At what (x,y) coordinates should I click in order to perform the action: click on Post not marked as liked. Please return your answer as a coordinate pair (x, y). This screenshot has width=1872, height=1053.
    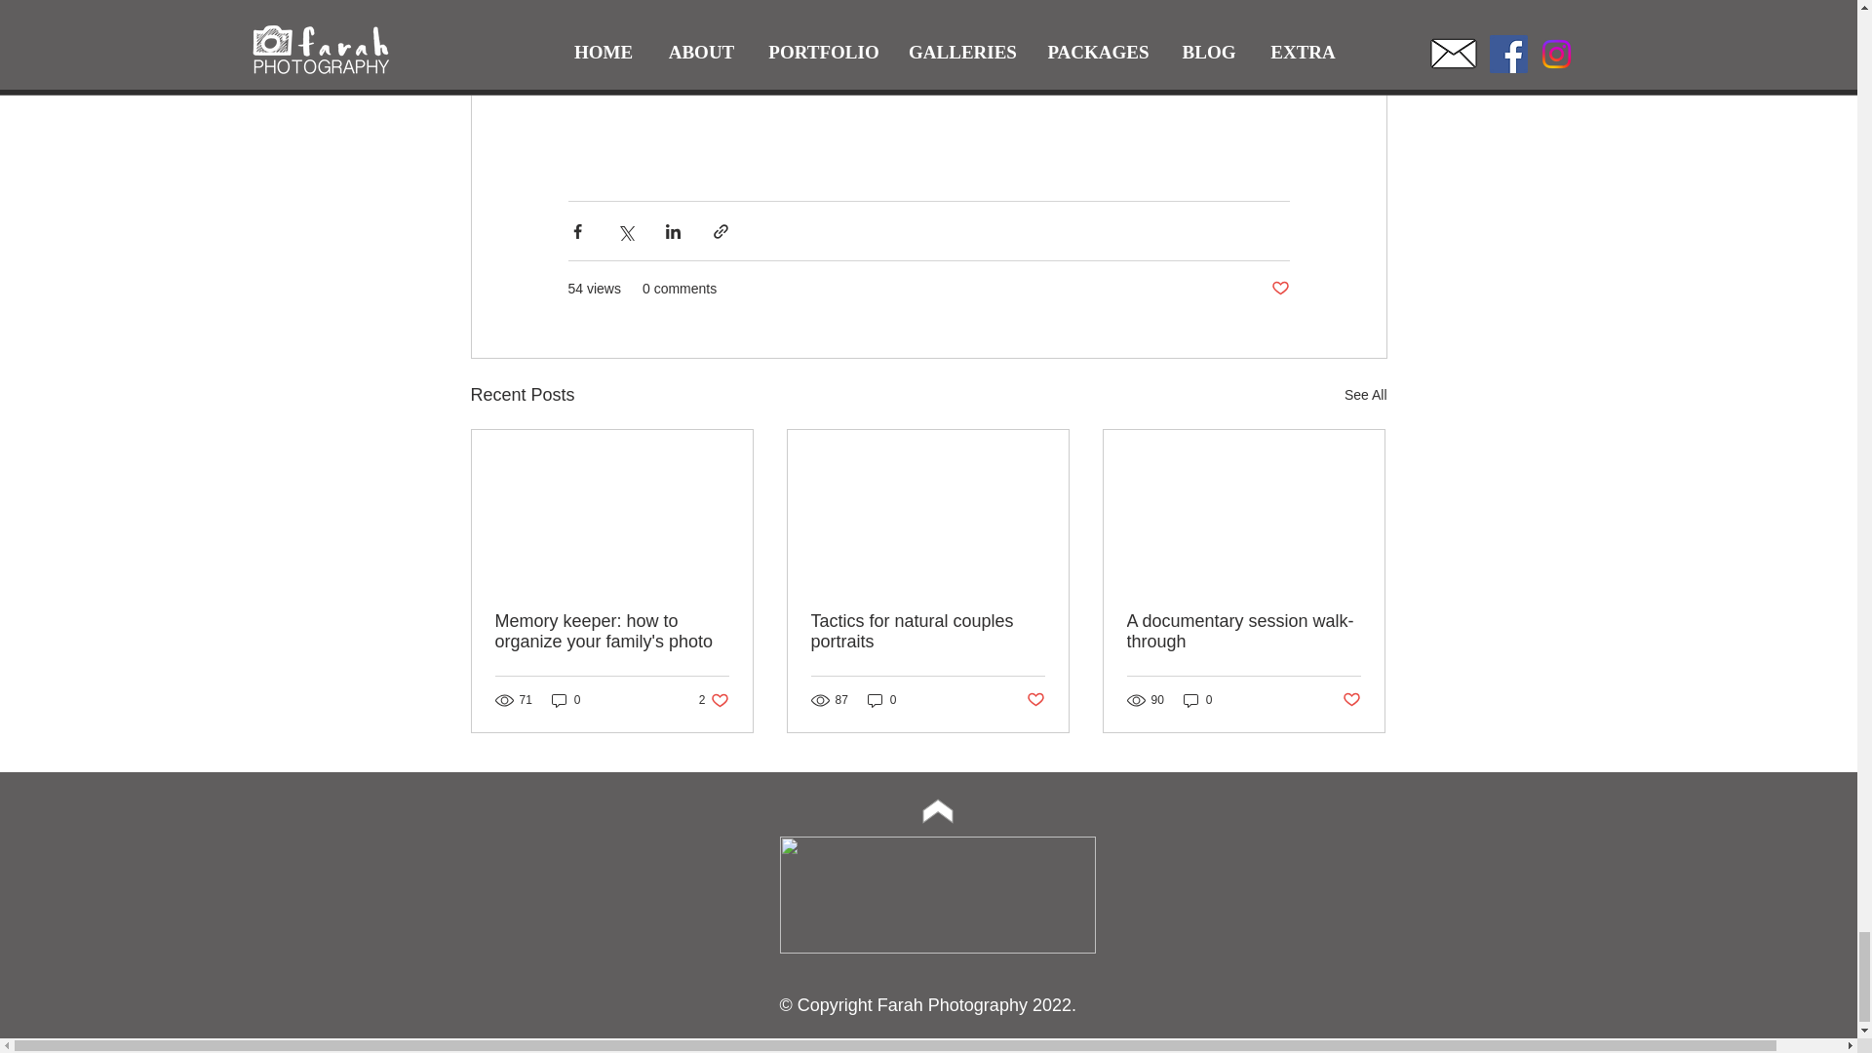
    Looking at the image, I should click on (927, 632).